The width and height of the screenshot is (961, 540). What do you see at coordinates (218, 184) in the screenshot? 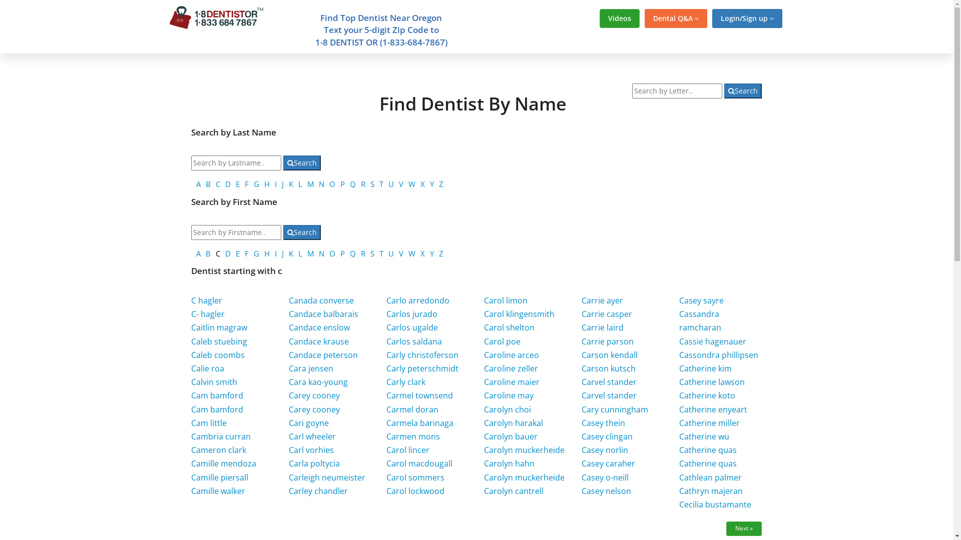
I see `C` at bounding box center [218, 184].